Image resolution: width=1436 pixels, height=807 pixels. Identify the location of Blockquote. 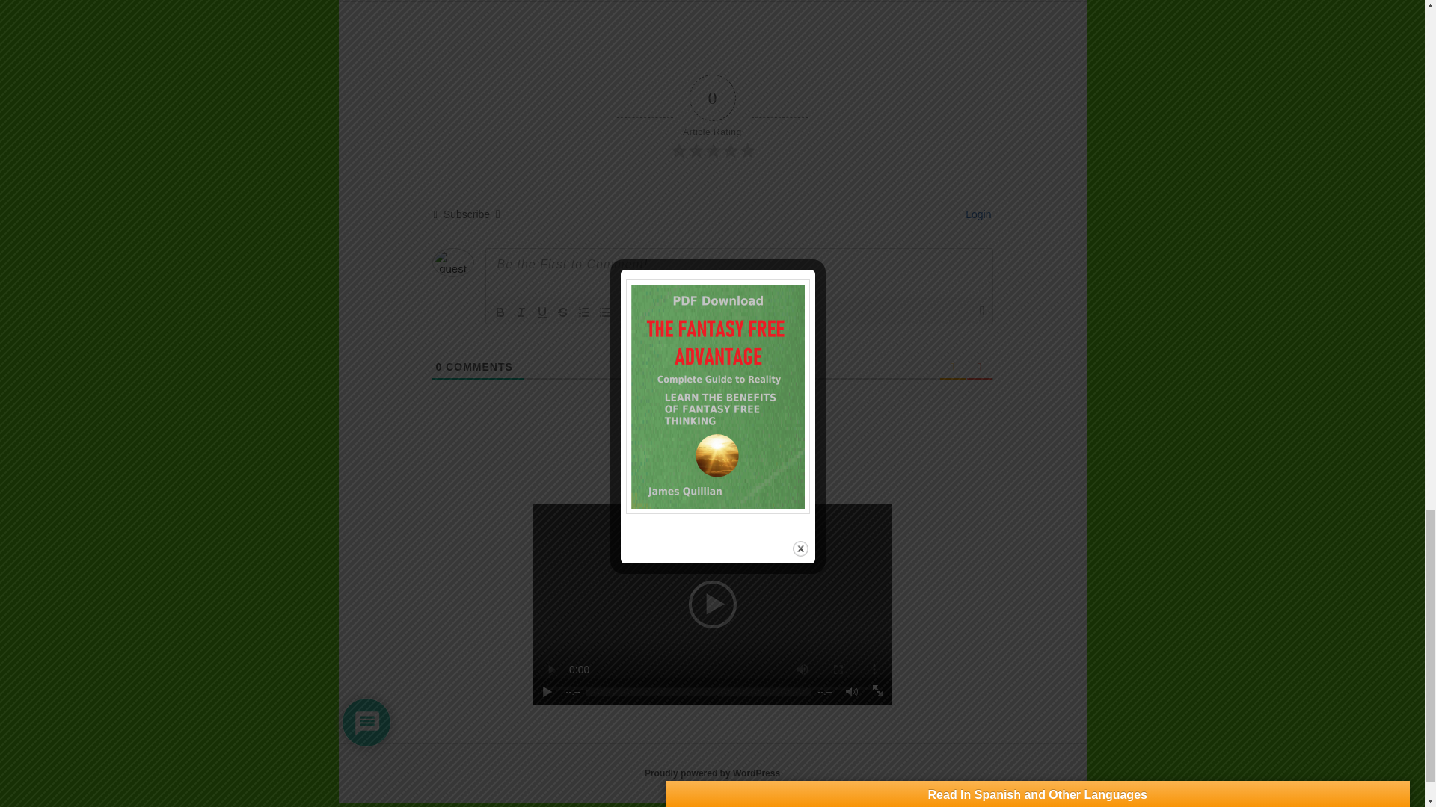
(625, 312).